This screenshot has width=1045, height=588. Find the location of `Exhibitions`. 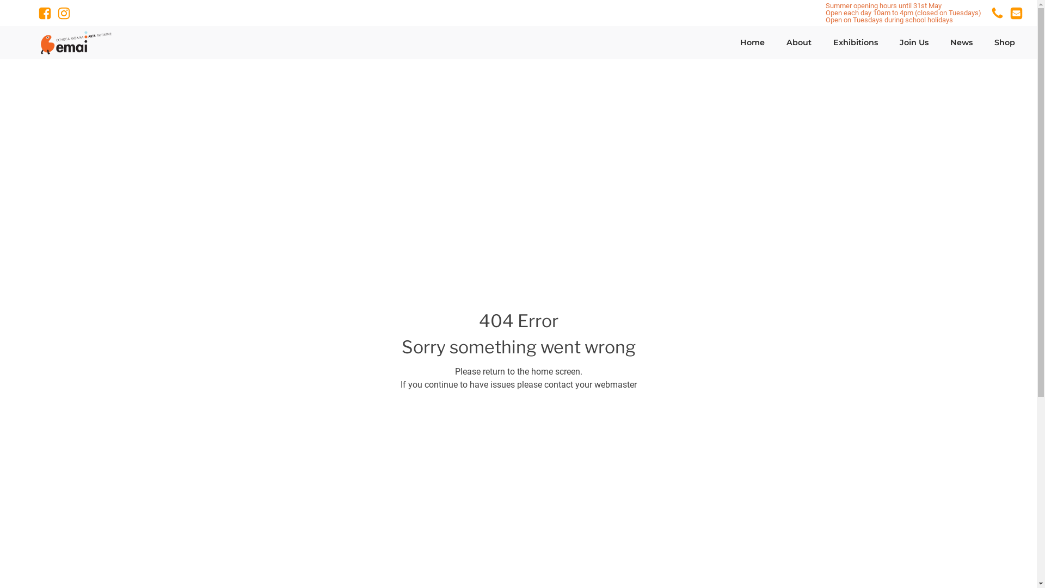

Exhibitions is located at coordinates (856, 43).